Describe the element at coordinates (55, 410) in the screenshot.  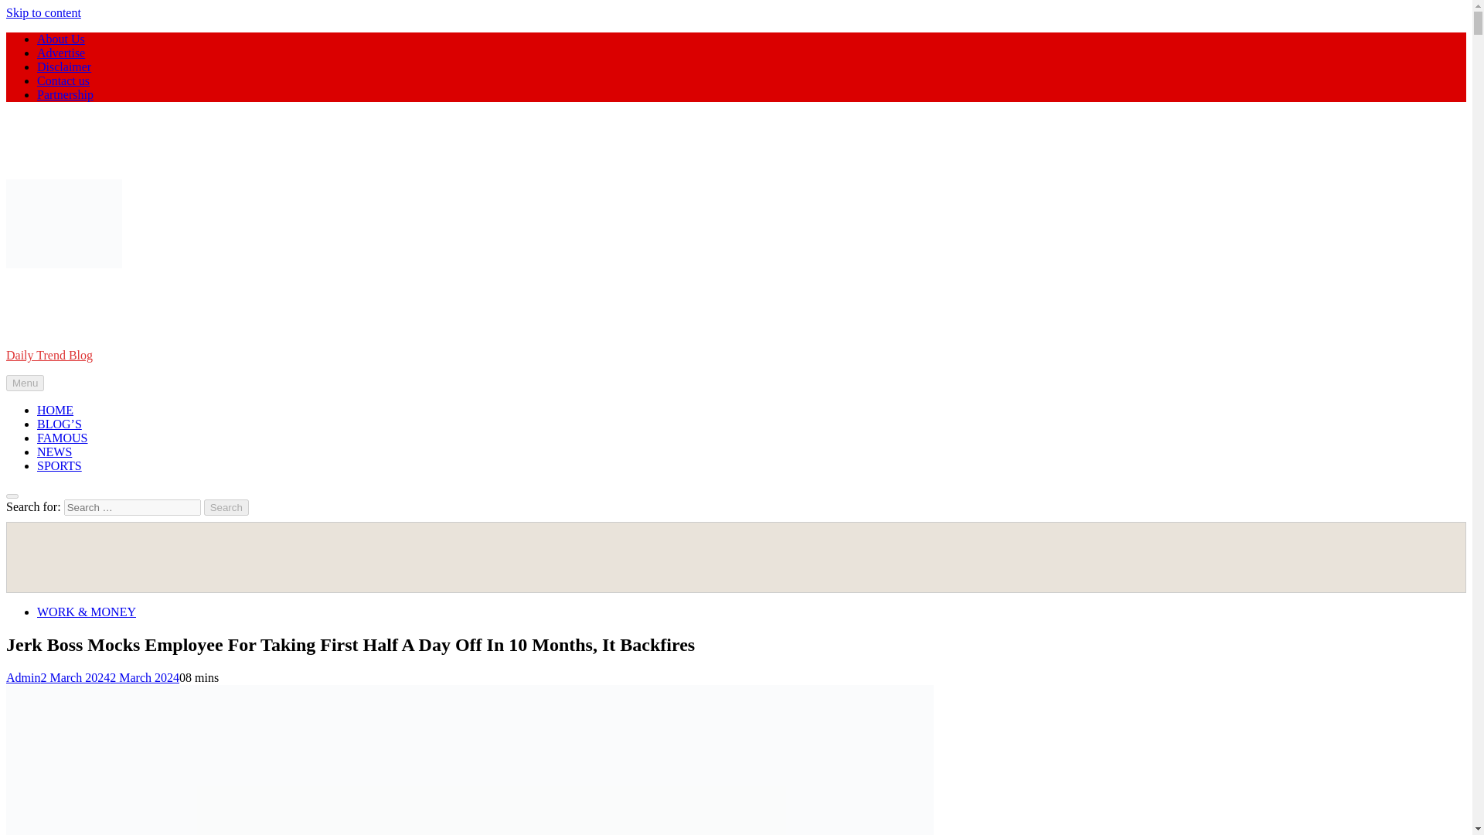
I see `HOME` at that location.